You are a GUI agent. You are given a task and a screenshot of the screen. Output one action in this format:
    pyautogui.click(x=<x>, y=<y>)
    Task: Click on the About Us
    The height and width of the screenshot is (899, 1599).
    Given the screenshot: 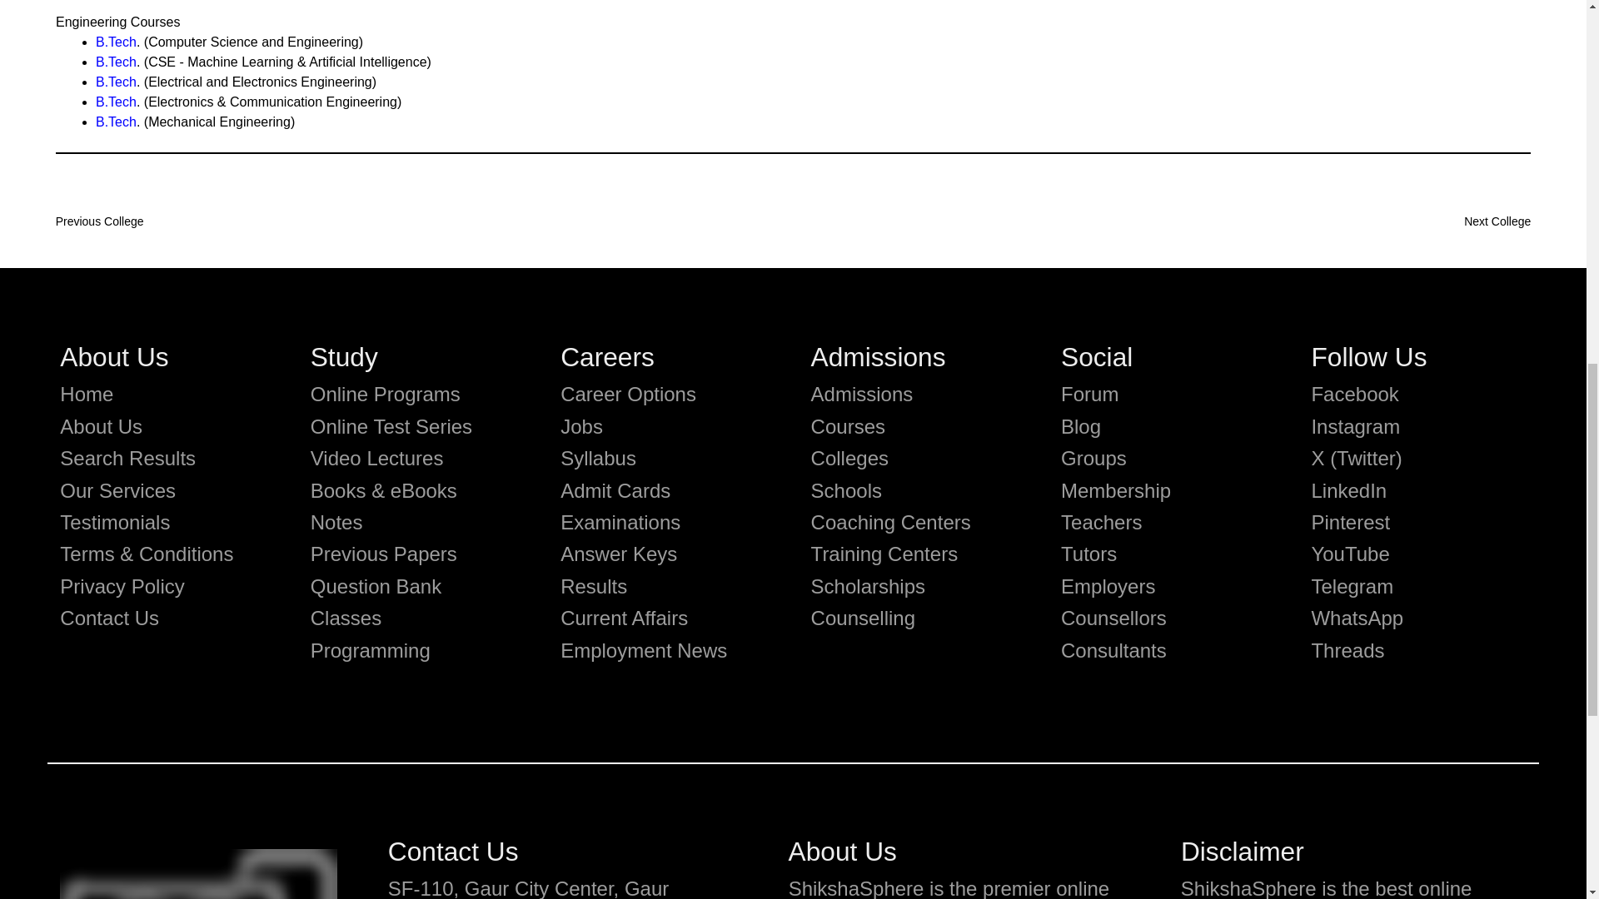 What is the action you would take?
    pyautogui.click(x=101, y=426)
    